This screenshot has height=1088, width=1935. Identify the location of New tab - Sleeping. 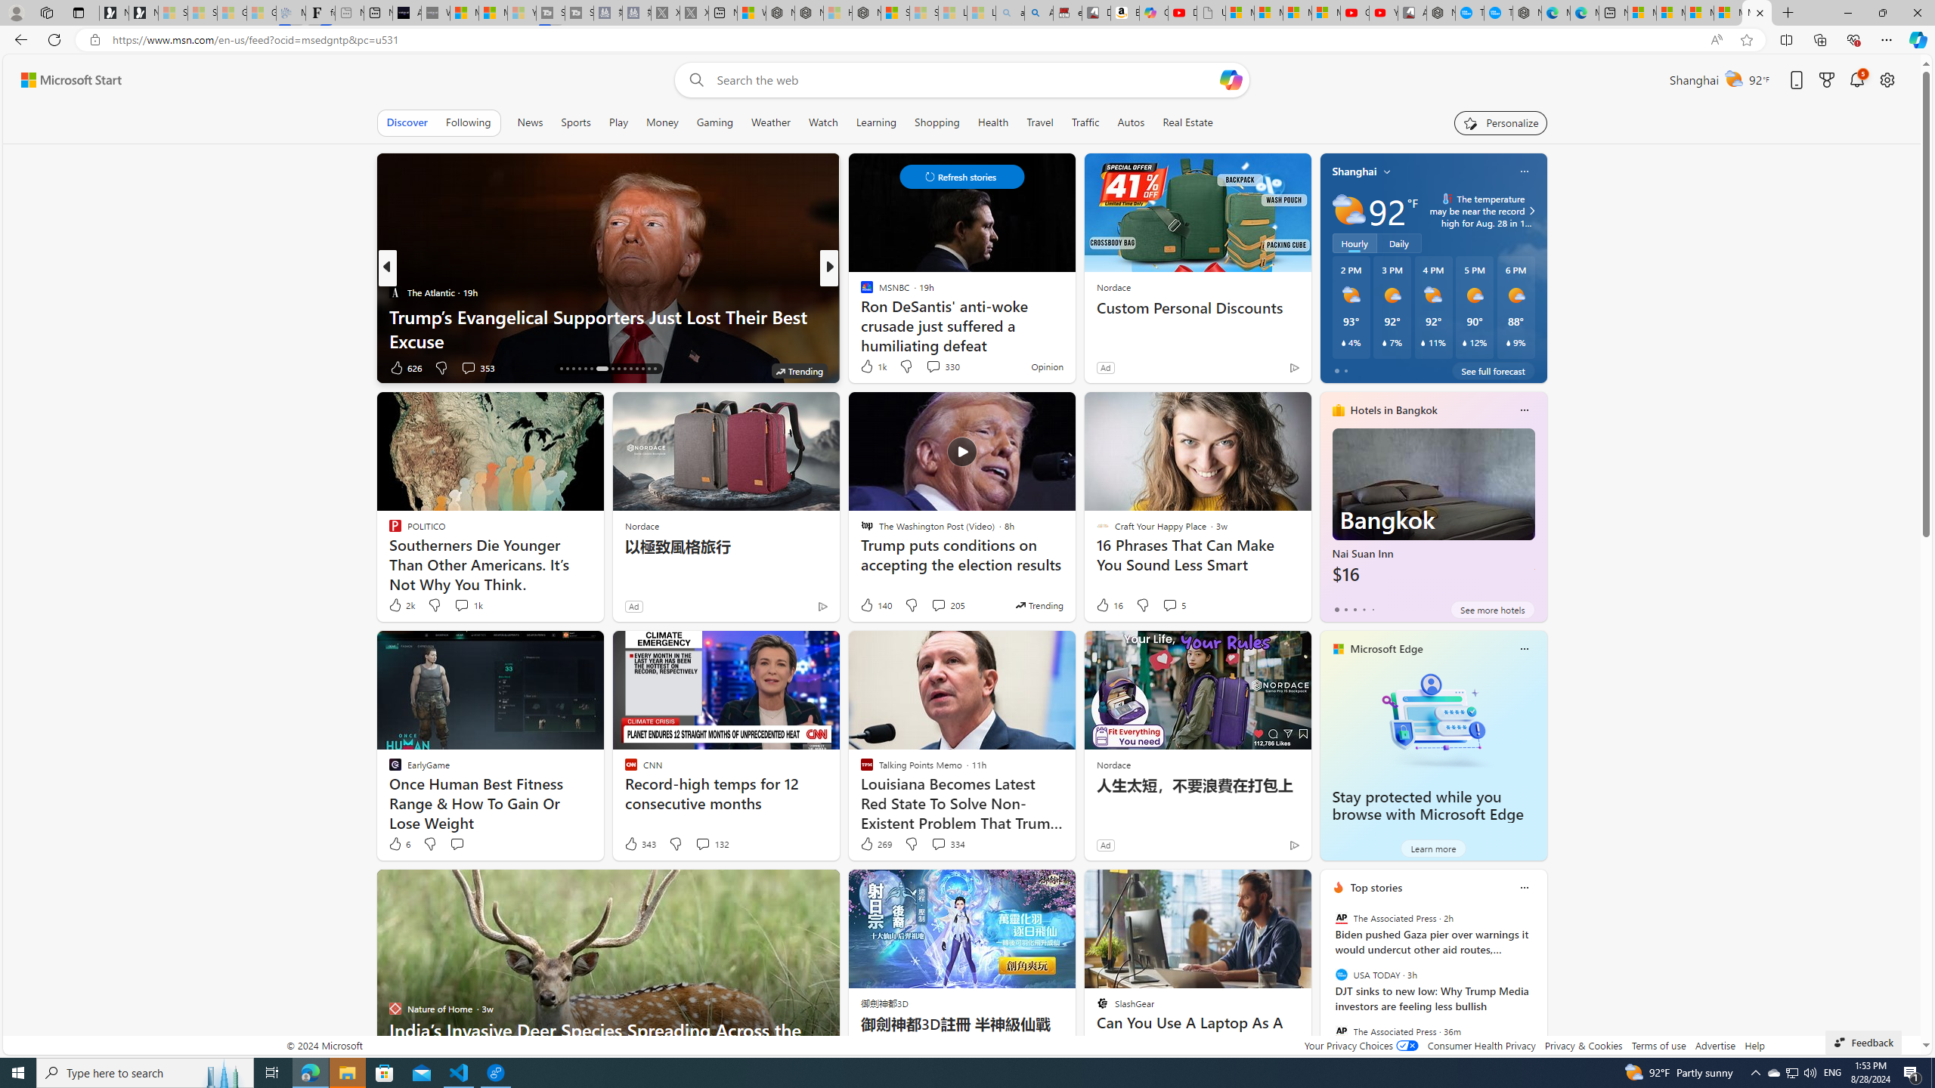
(349, 13).